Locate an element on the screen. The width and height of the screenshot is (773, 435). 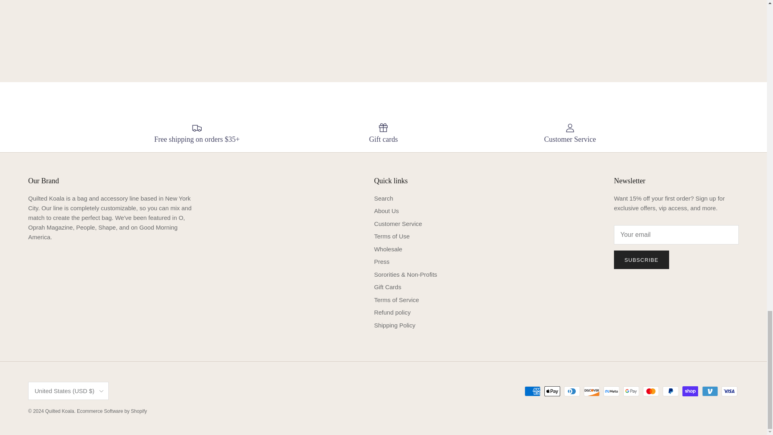
Discover is located at coordinates (591, 391).